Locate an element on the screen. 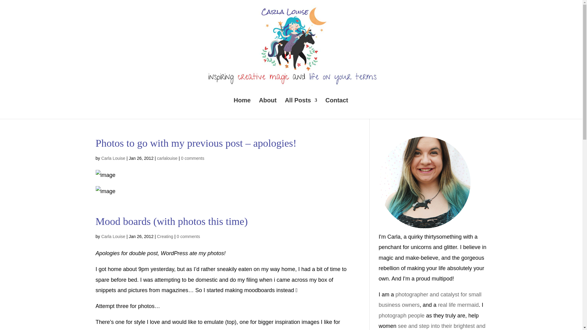 Image resolution: width=587 pixels, height=330 pixels. Carla Louise is located at coordinates (113, 158).